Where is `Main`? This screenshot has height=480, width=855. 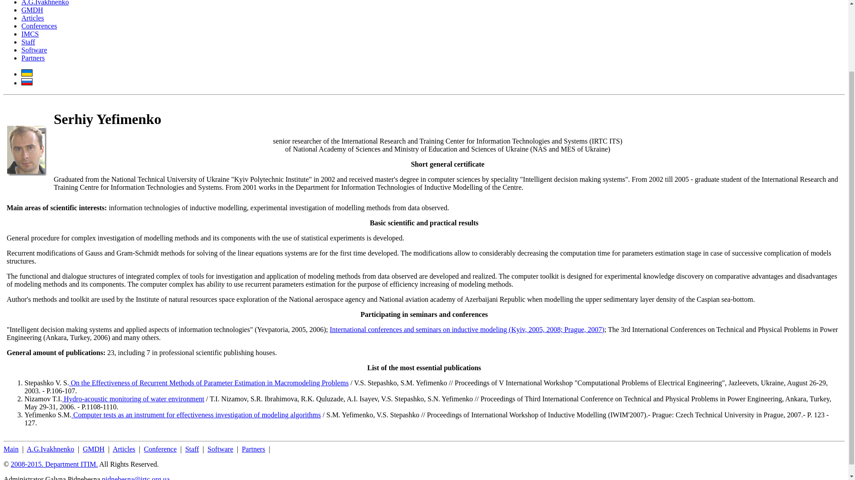 Main is located at coordinates (11, 449).